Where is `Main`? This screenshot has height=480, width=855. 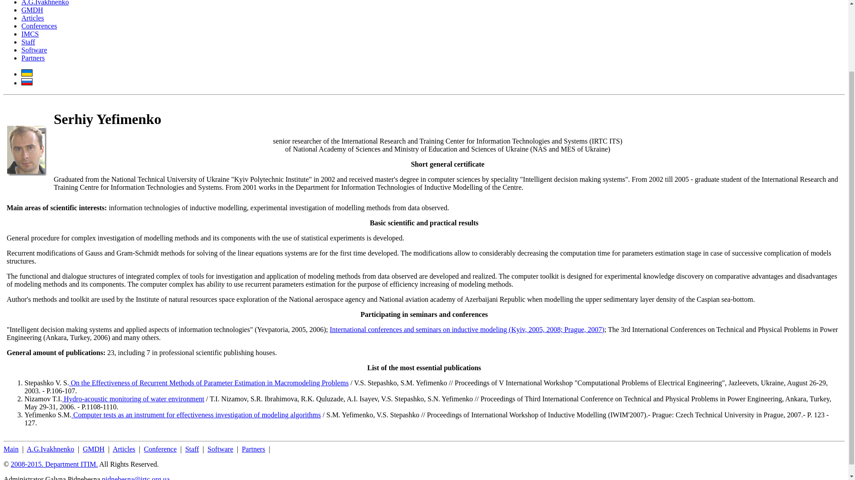 Main is located at coordinates (11, 449).